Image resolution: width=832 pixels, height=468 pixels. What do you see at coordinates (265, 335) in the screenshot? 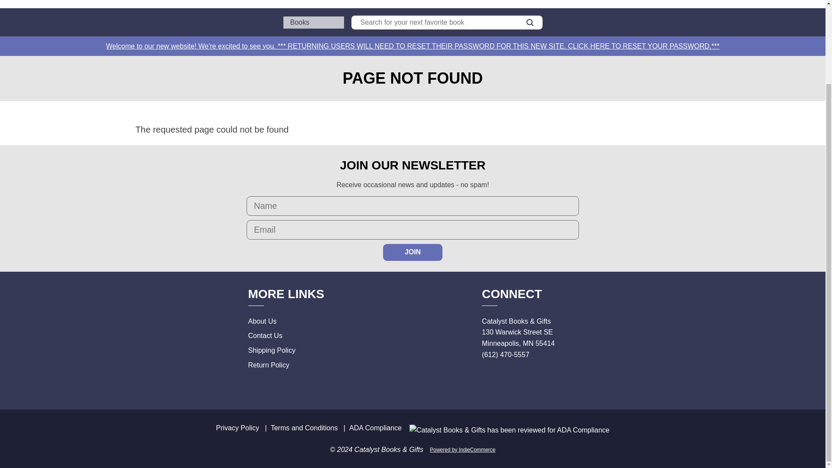
I see `Contact Us` at bounding box center [265, 335].